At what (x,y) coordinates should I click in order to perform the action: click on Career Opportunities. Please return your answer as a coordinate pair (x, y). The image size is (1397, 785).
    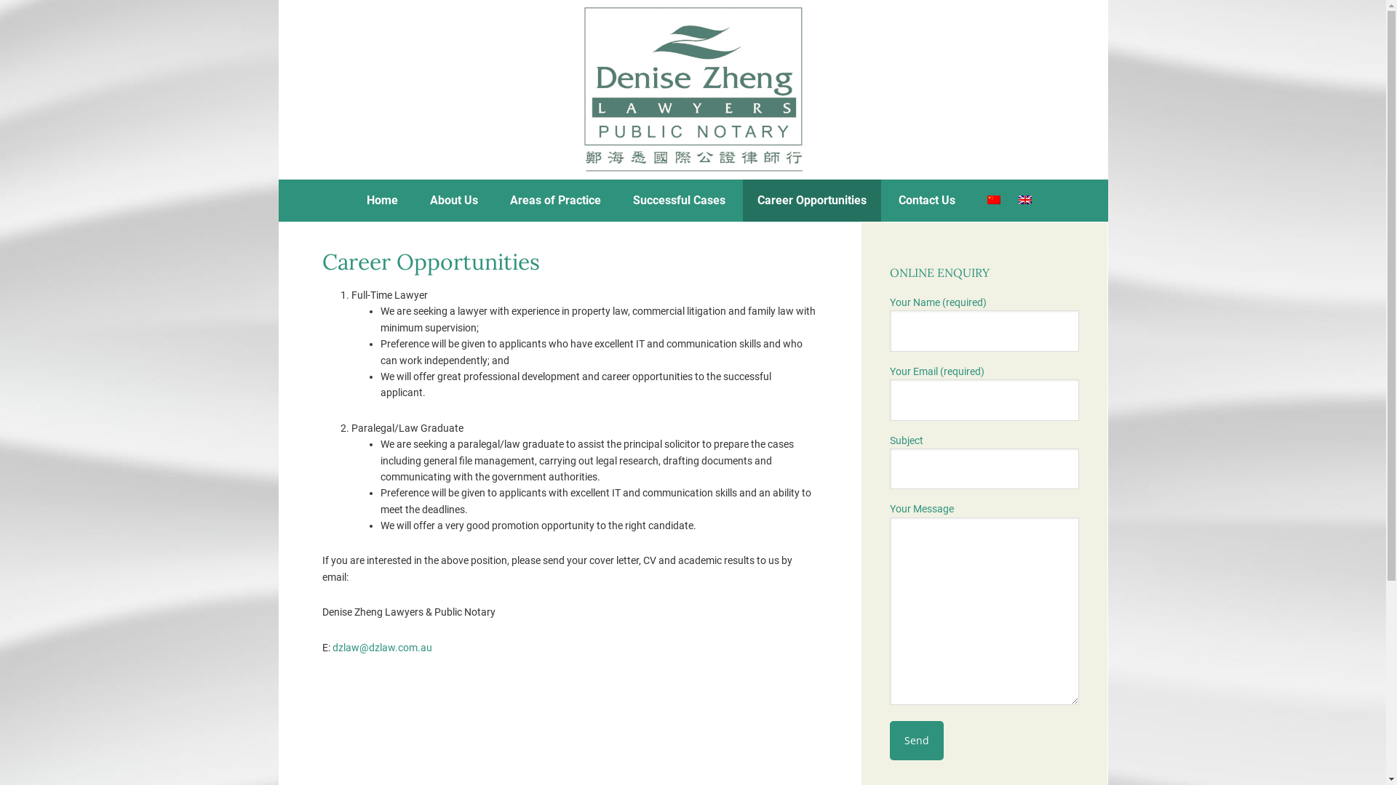
    Looking at the image, I should click on (812, 201).